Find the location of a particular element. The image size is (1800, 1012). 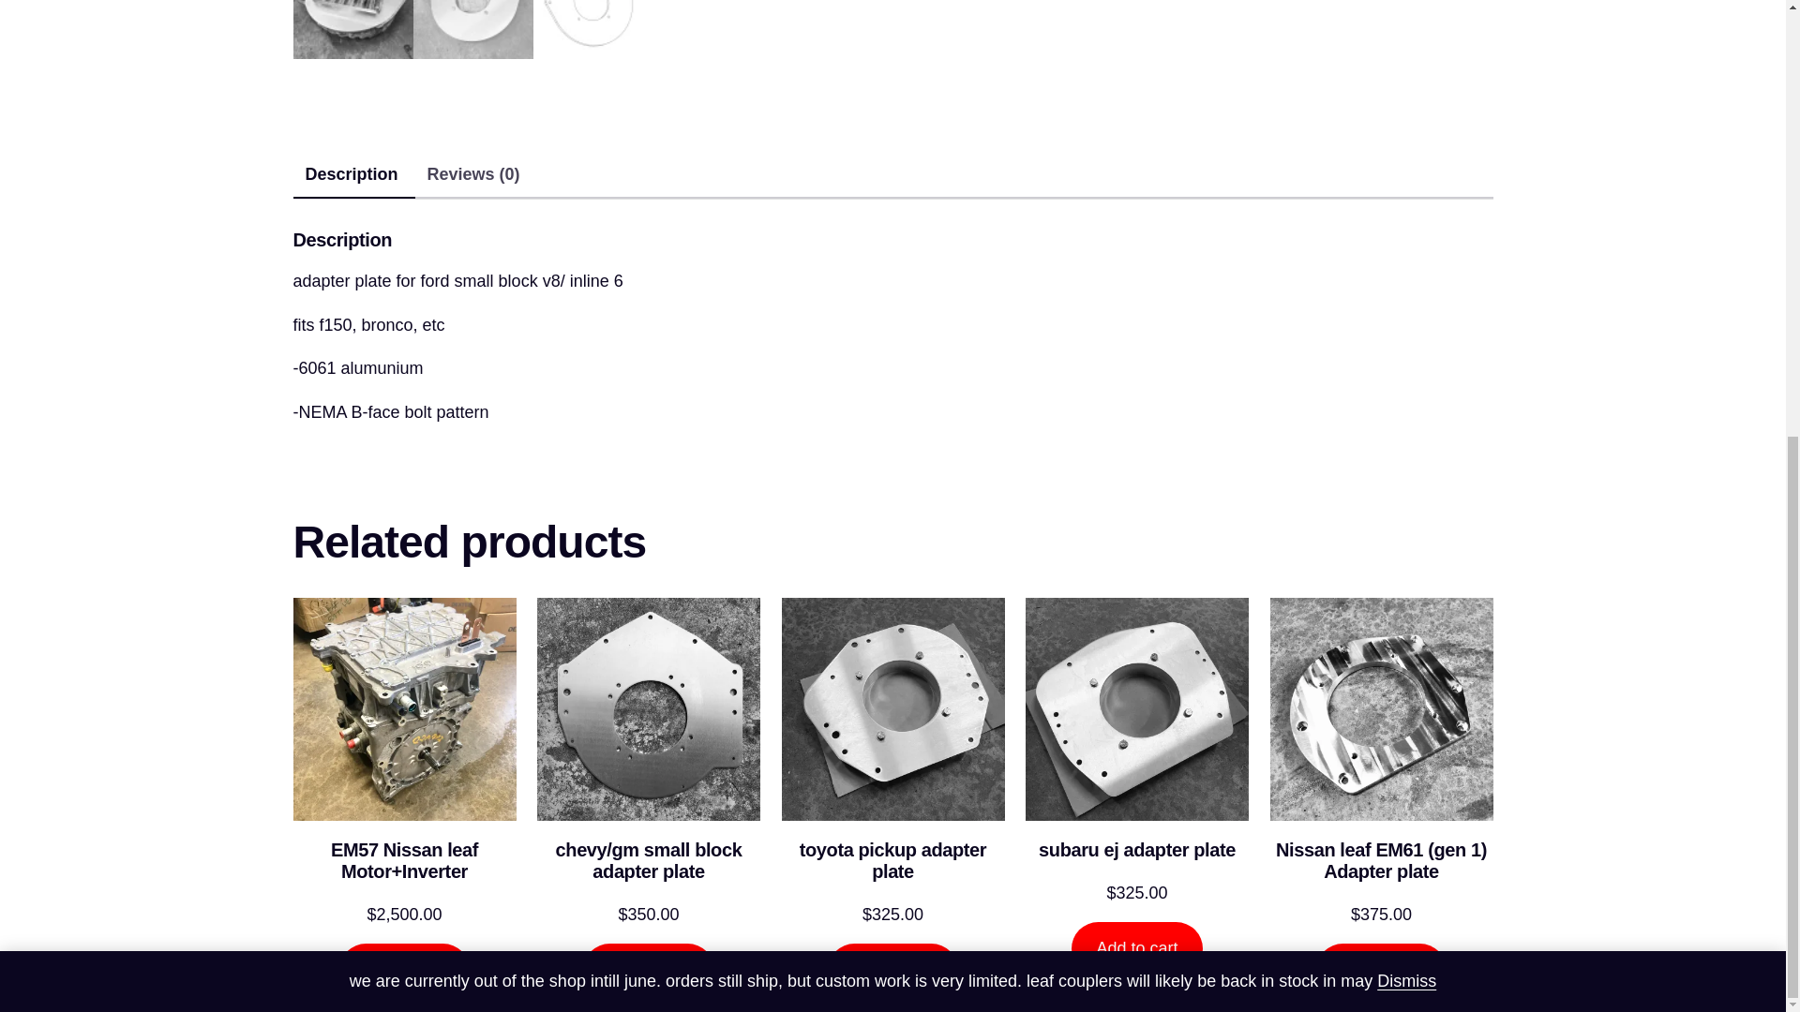

Add to cart is located at coordinates (1136, 948).